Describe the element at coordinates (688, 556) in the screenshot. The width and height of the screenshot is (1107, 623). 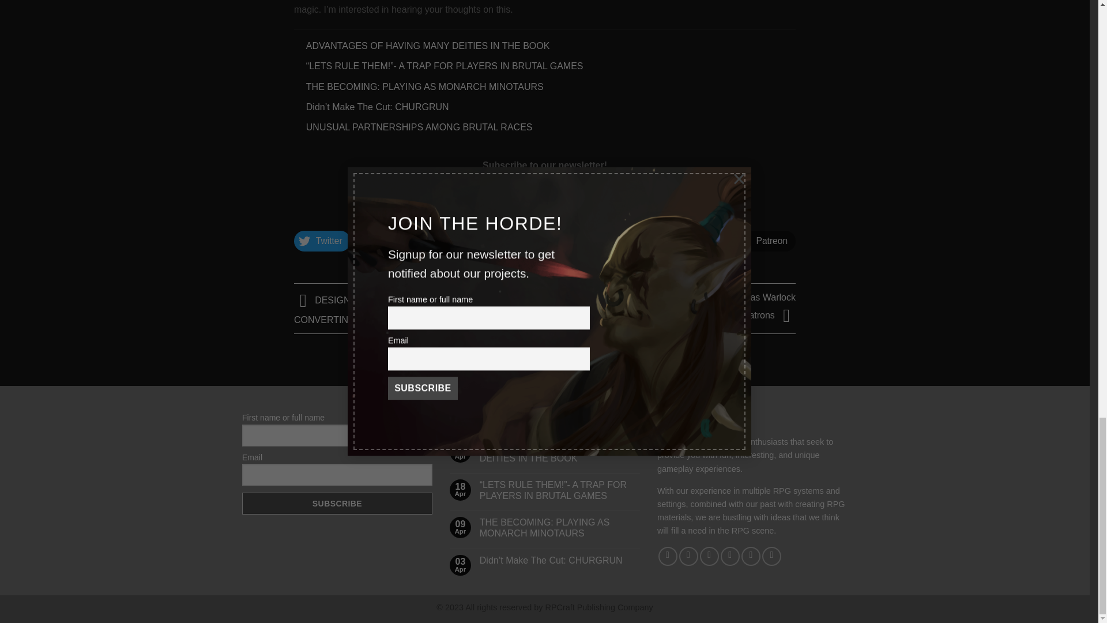
I see `Follow on Instagram` at that location.